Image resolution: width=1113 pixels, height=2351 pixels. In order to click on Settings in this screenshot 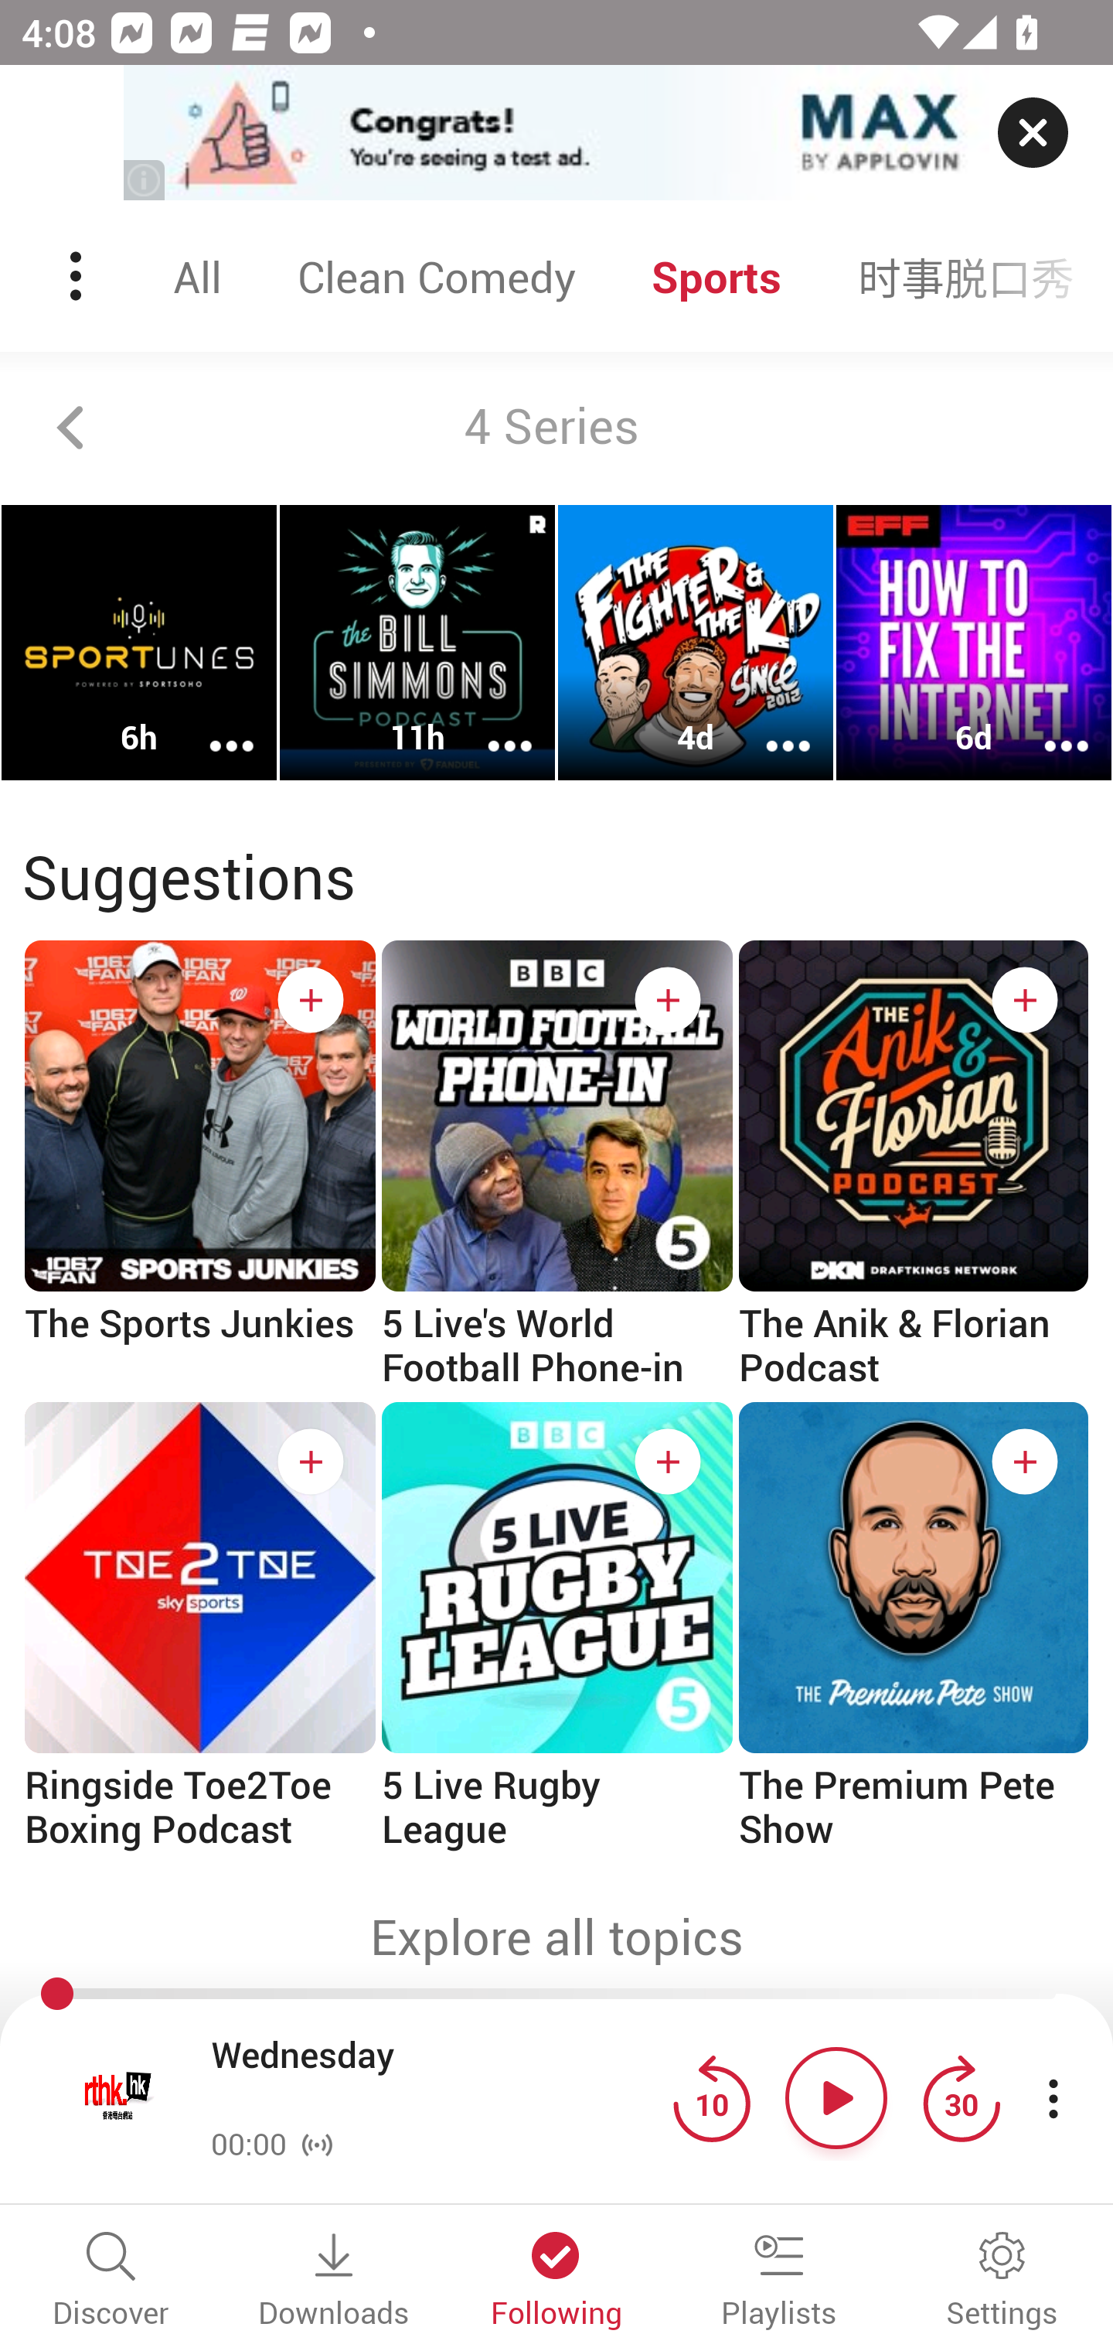, I will do `click(1002, 2281)`.